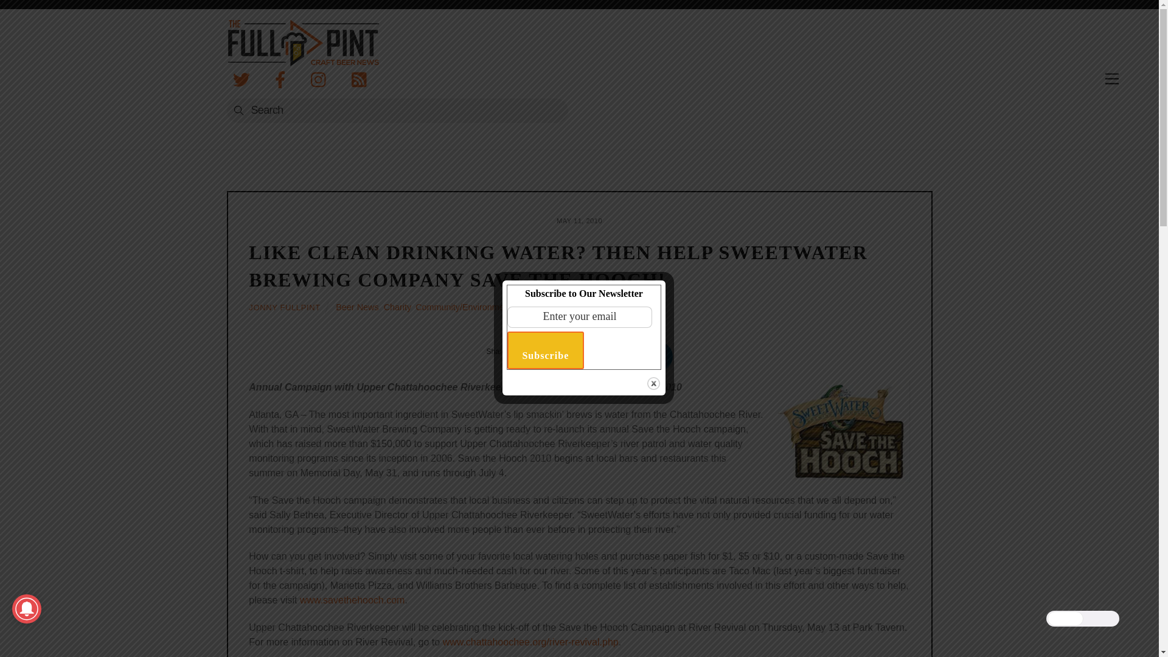  What do you see at coordinates (357, 307) in the screenshot?
I see `Beer News` at bounding box center [357, 307].